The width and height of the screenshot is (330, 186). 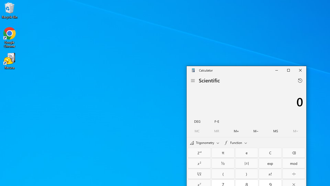 I want to click on Euler's number, so click(x=246, y=153).